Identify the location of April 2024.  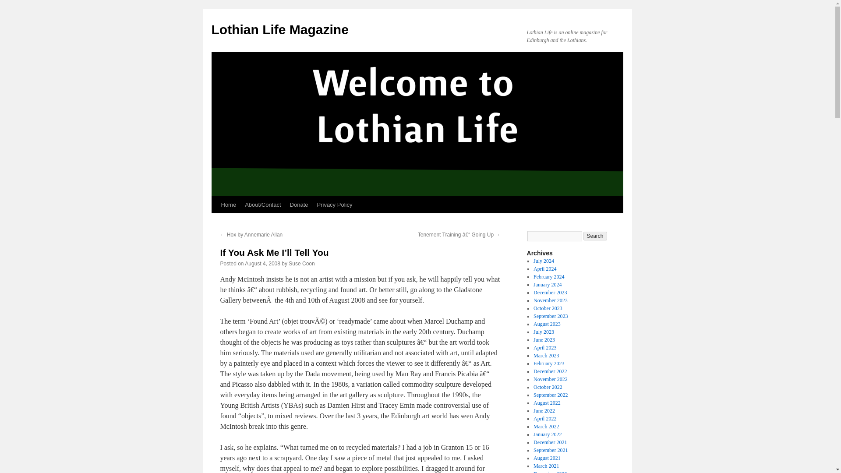
(544, 269).